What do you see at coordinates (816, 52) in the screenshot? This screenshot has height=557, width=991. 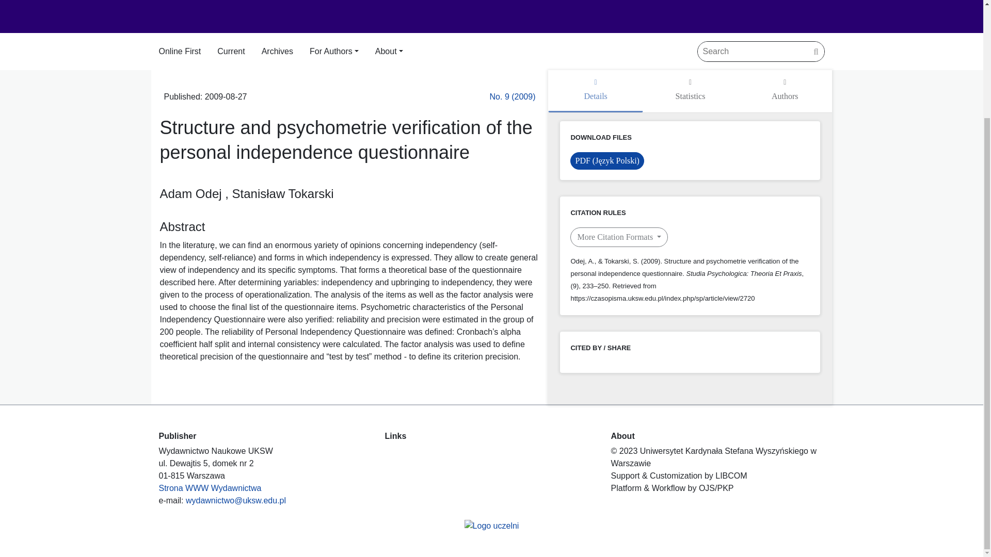 I see `Search` at bounding box center [816, 52].